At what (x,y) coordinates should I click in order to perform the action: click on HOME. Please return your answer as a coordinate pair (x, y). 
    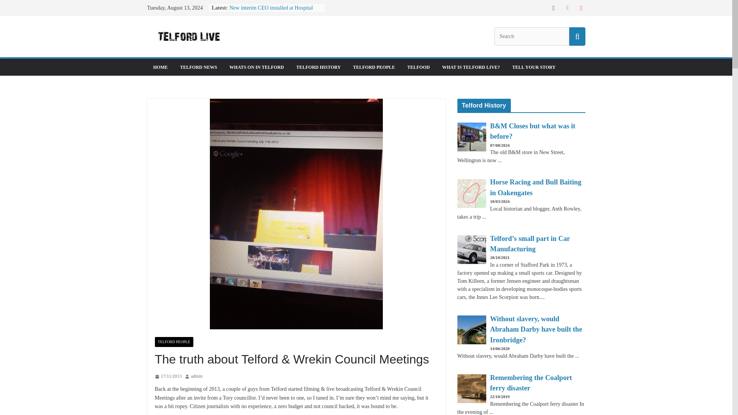
    Looking at the image, I should click on (160, 67).